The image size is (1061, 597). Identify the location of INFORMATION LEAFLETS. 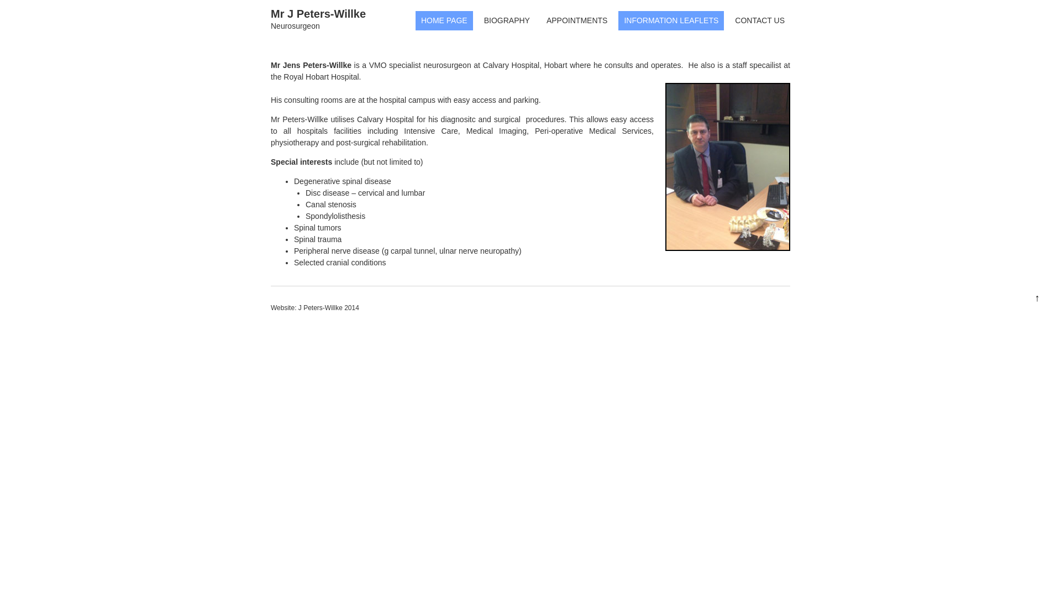
(671, 21).